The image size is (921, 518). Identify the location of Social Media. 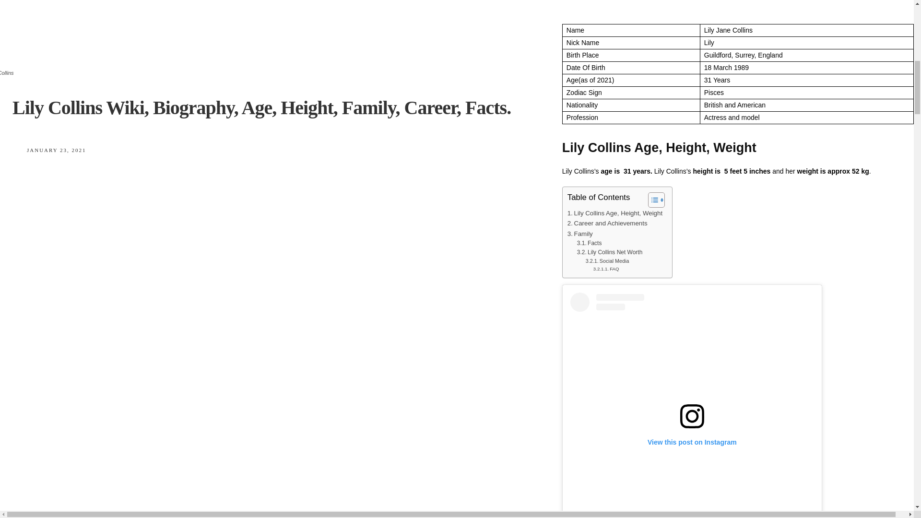
(607, 261).